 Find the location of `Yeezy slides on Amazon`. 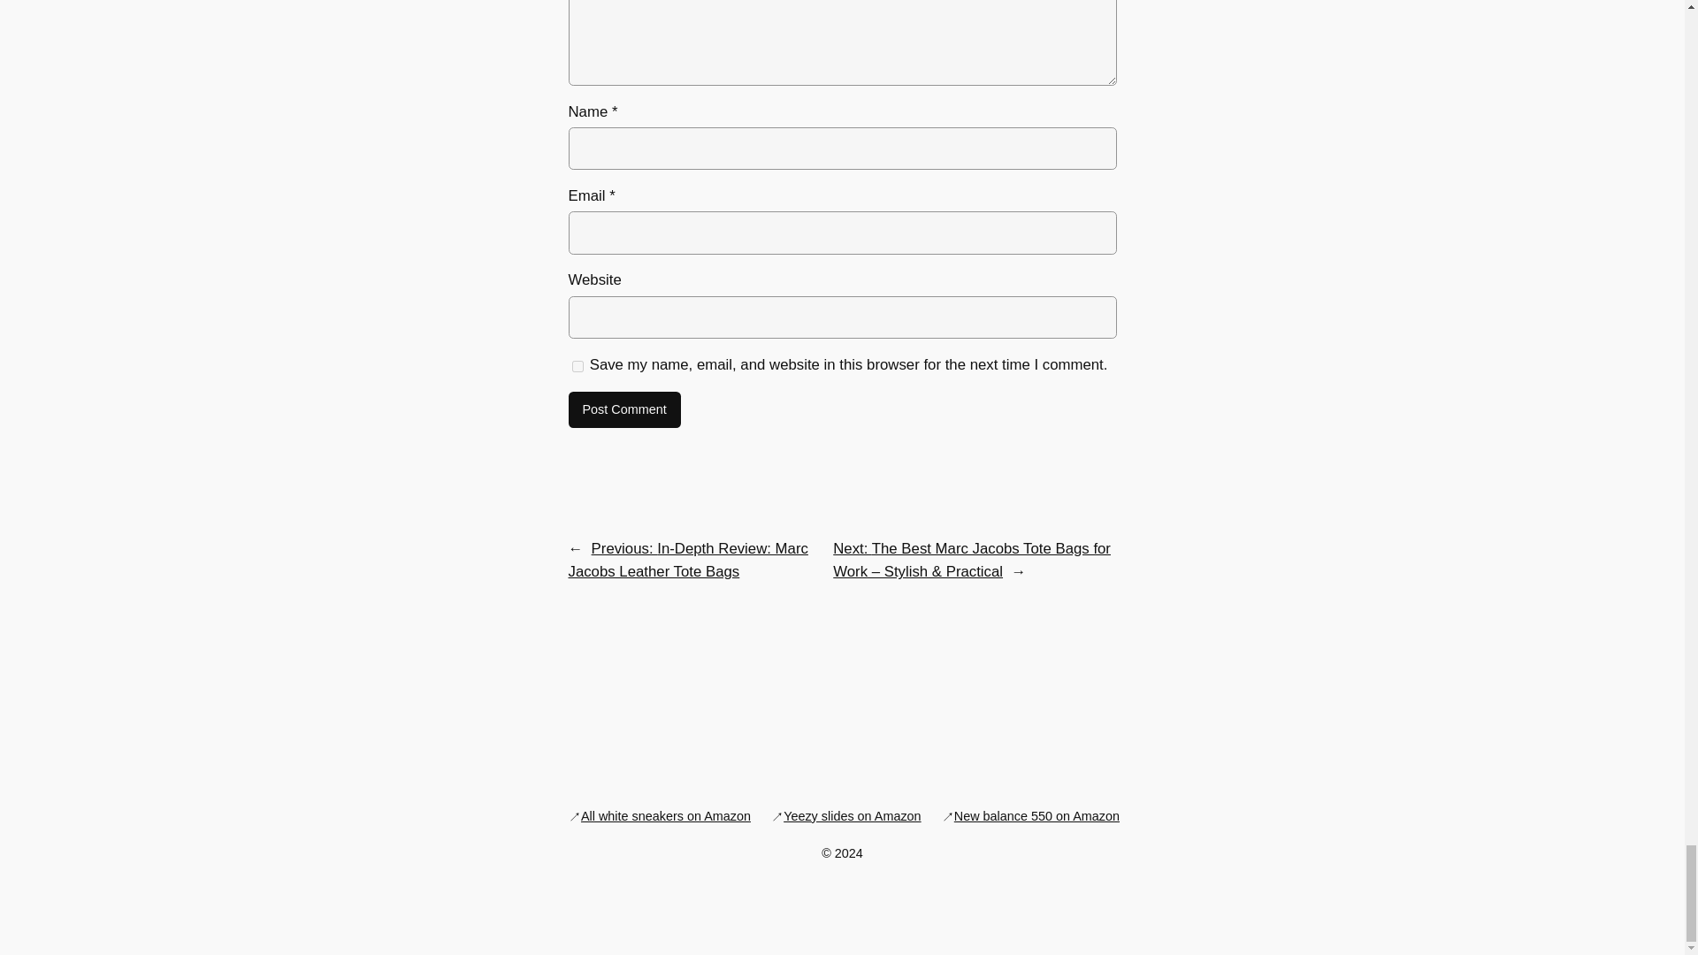

Yeezy slides on Amazon is located at coordinates (851, 815).